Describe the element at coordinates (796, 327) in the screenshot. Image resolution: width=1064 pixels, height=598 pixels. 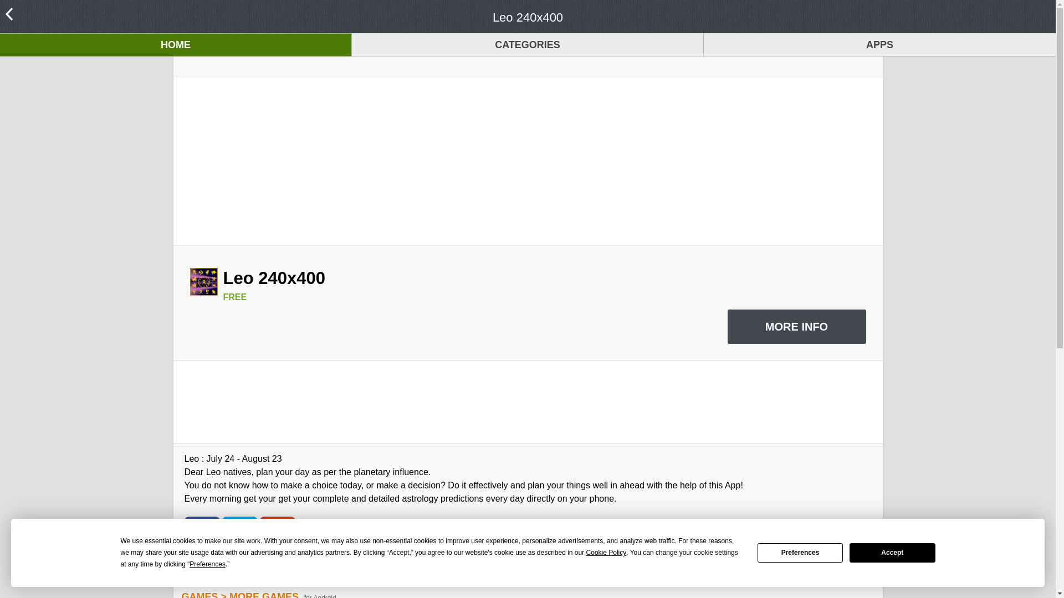
I see `MORE INFO` at that location.